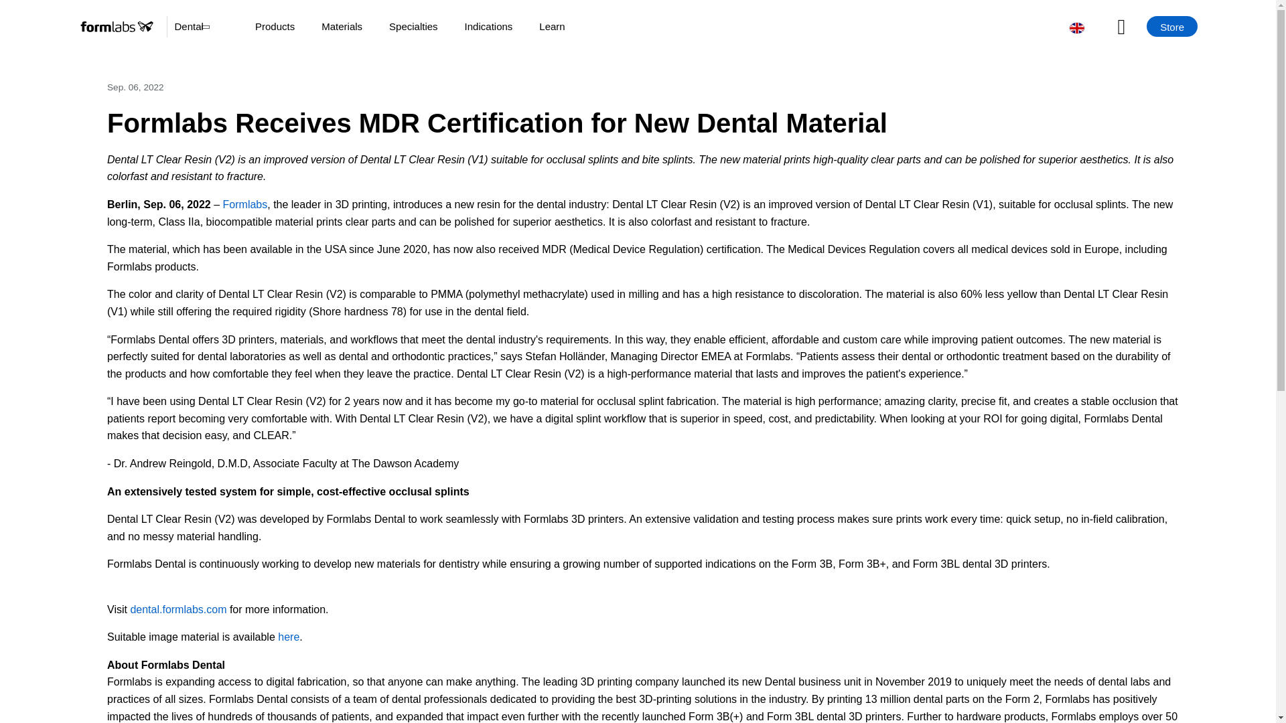  What do you see at coordinates (342, 26) in the screenshot?
I see `Materials` at bounding box center [342, 26].